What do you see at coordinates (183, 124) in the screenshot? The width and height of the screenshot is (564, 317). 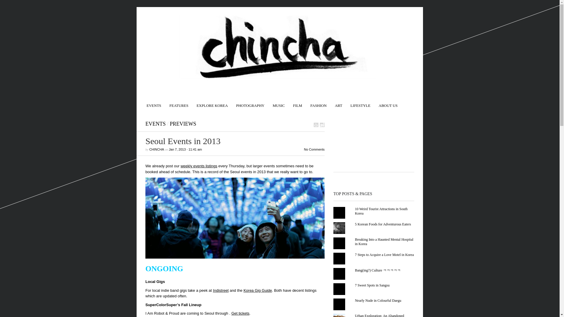 I see `PREVIEWS` at bounding box center [183, 124].